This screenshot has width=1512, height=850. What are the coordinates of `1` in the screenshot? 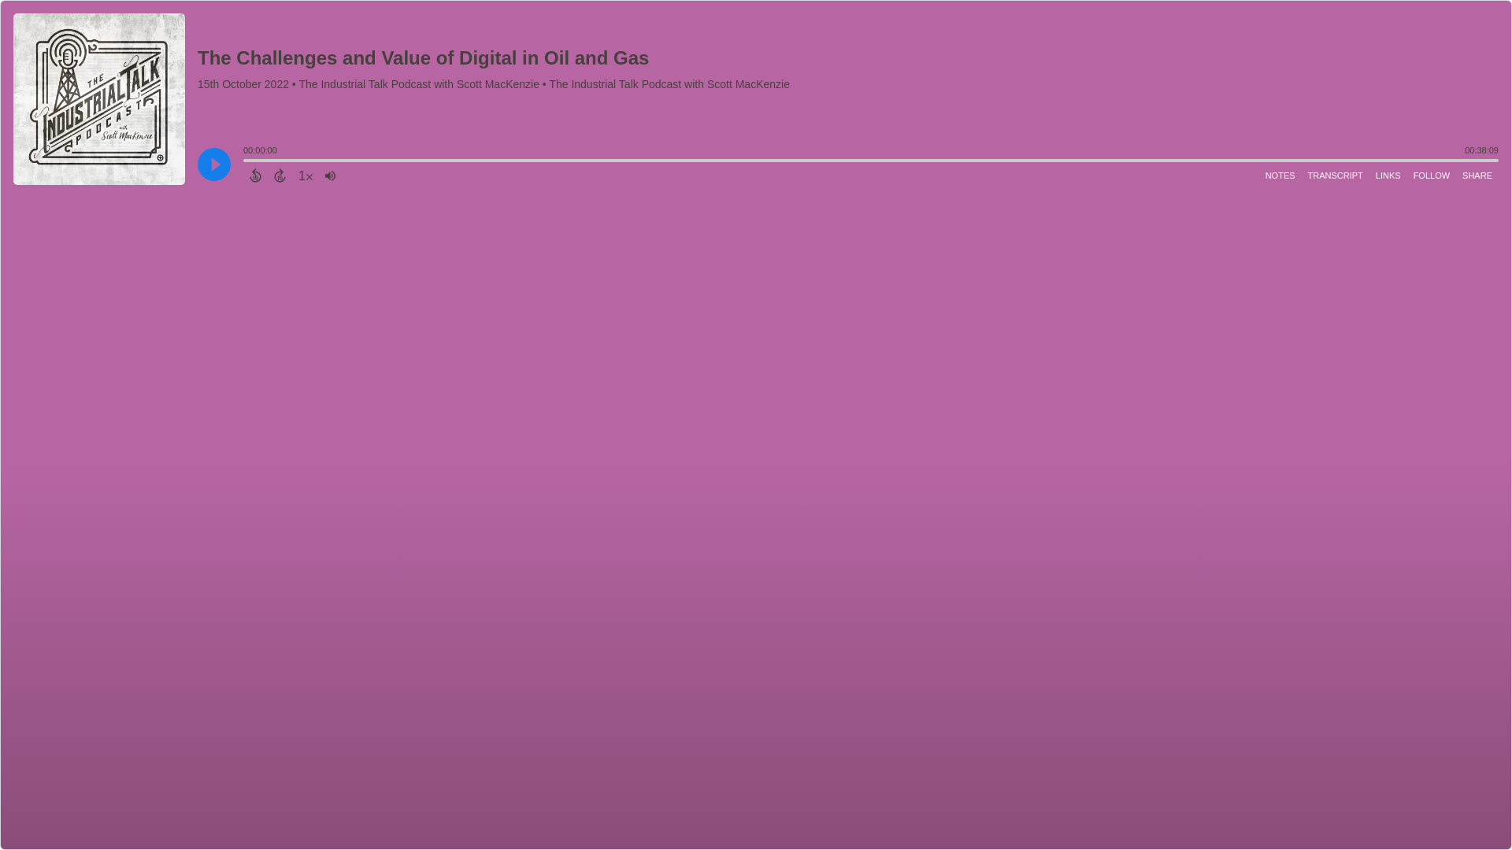 It's located at (306, 175).